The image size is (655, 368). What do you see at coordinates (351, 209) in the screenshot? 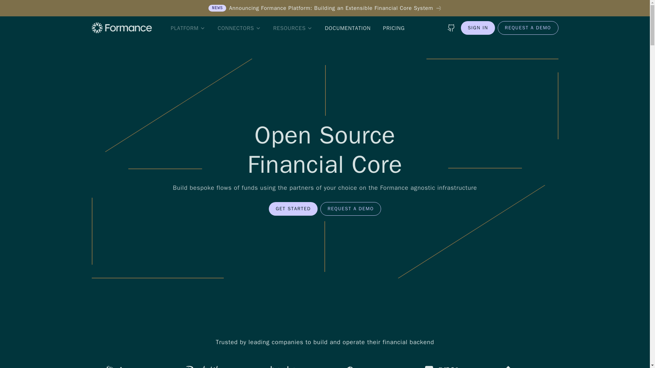
I see `REQUEST A DEMO` at bounding box center [351, 209].